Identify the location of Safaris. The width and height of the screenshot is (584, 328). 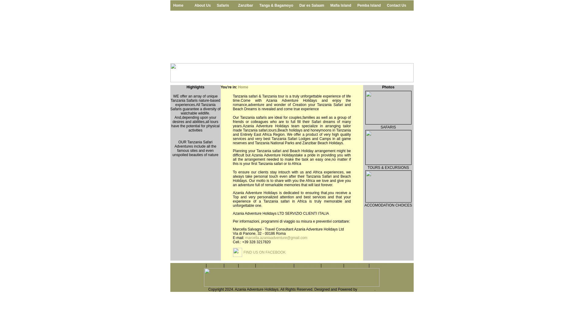
(224, 5).